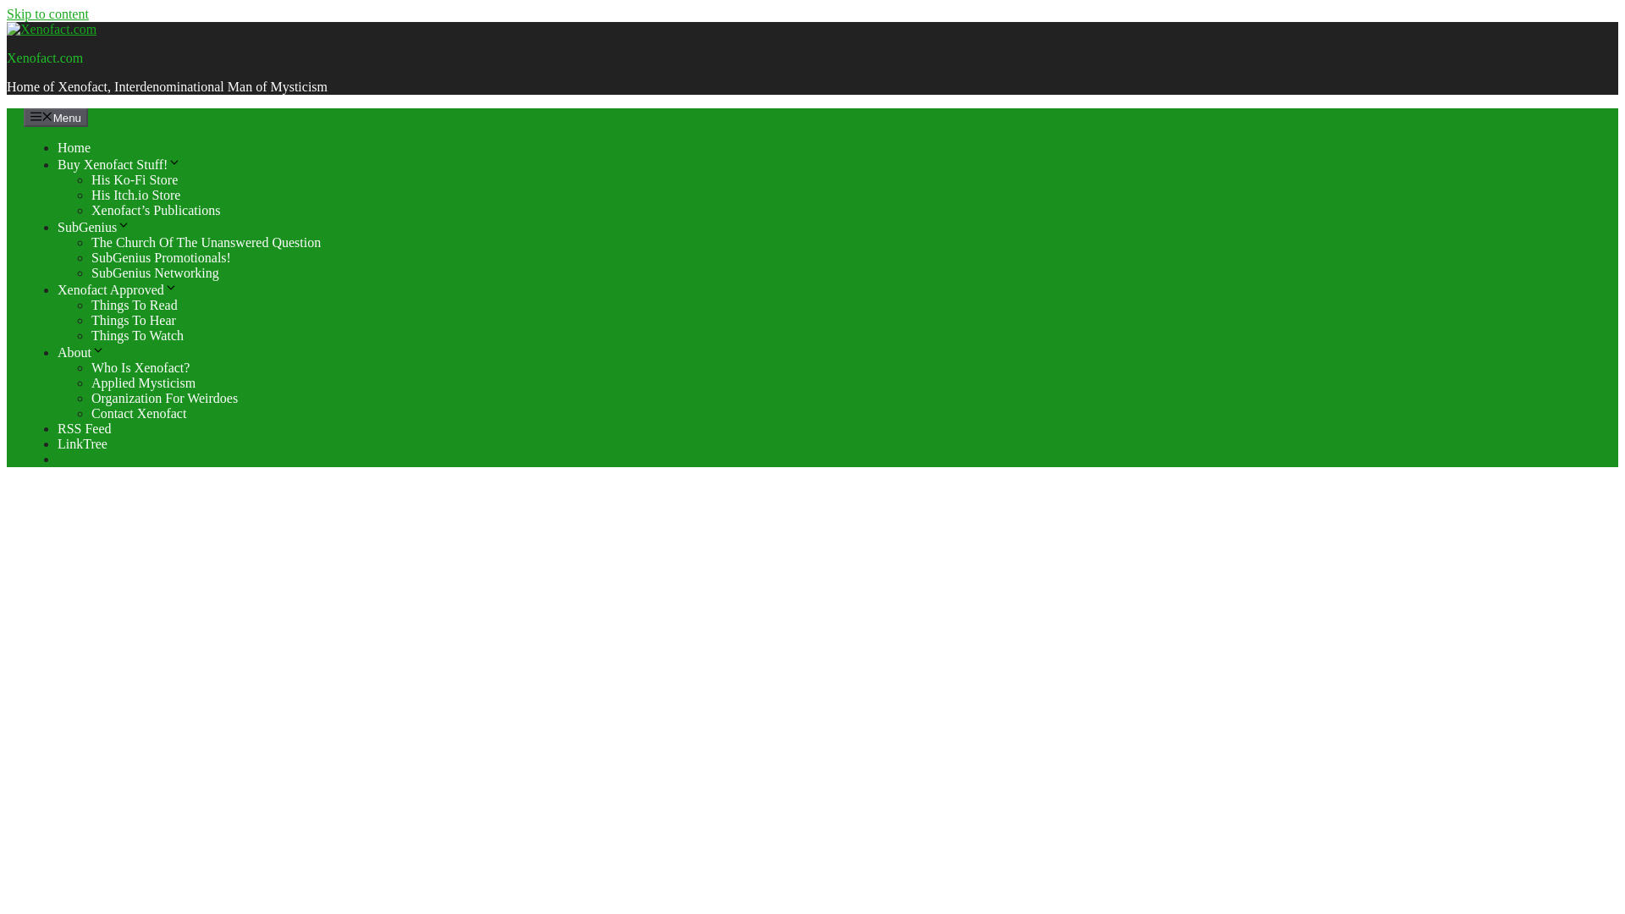 Image resolution: width=1625 pixels, height=914 pixels. What do you see at coordinates (134, 305) in the screenshot?
I see `Things To Read` at bounding box center [134, 305].